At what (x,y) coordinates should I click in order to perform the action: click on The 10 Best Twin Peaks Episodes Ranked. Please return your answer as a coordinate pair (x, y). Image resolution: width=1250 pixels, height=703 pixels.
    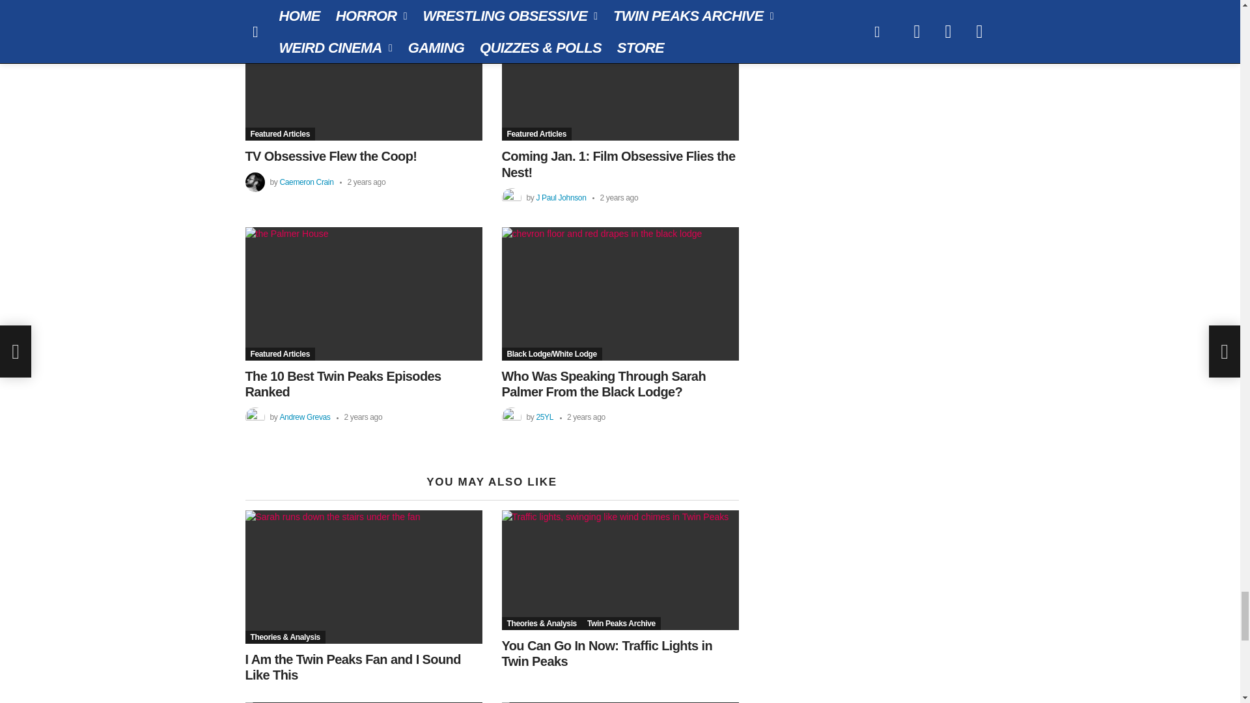
    Looking at the image, I should click on (363, 294).